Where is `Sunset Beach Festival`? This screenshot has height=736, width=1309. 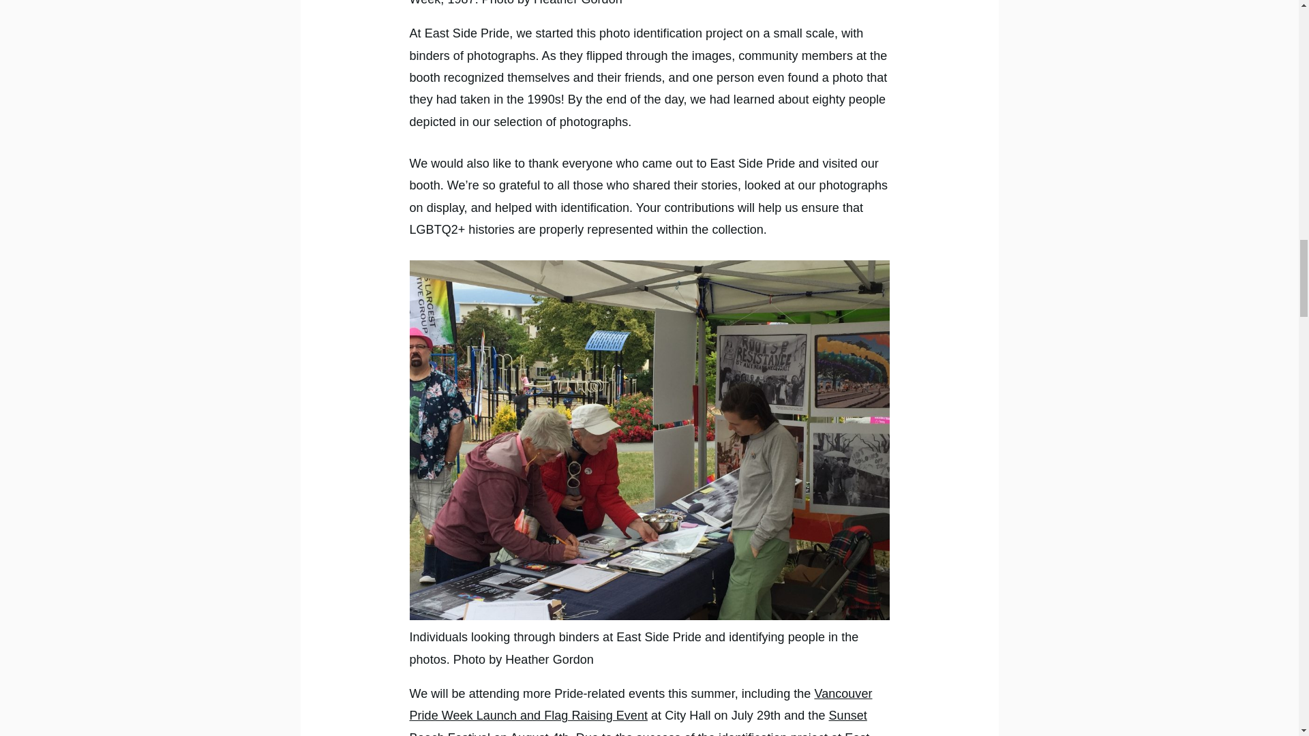 Sunset Beach Festival is located at coordinates (637, 722).